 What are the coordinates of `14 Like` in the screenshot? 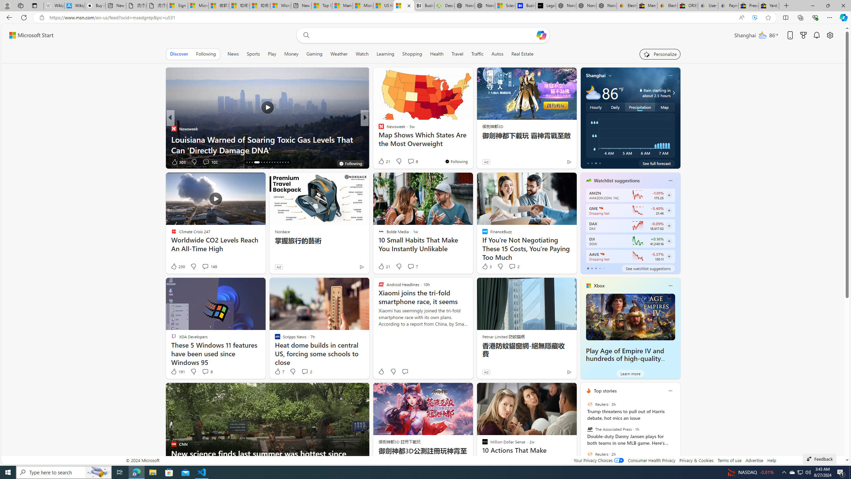 It's located at (382, 162).